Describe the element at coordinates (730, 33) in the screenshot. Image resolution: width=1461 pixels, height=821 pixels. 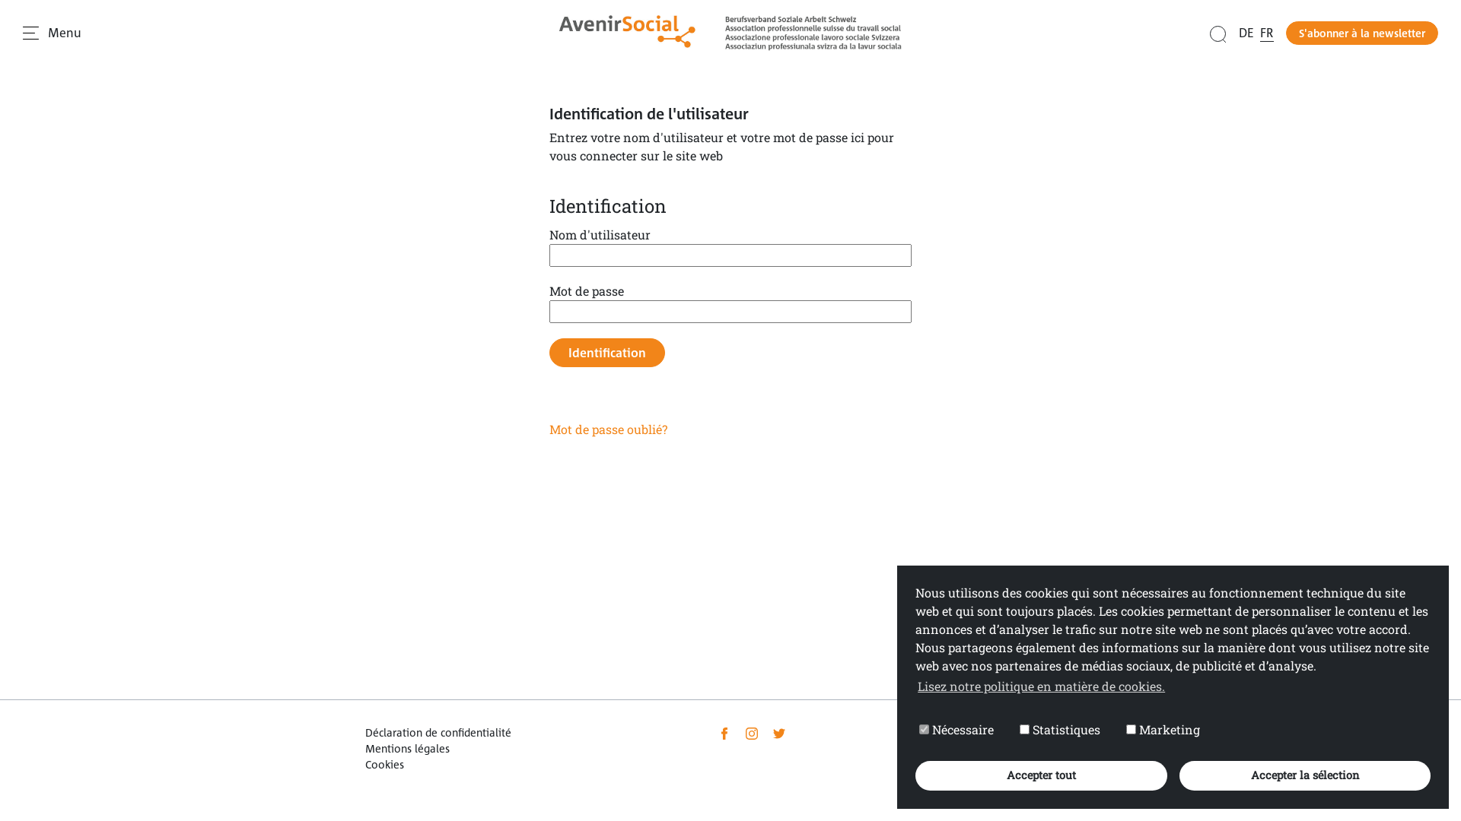
I see `Page d'accueil` at that location.